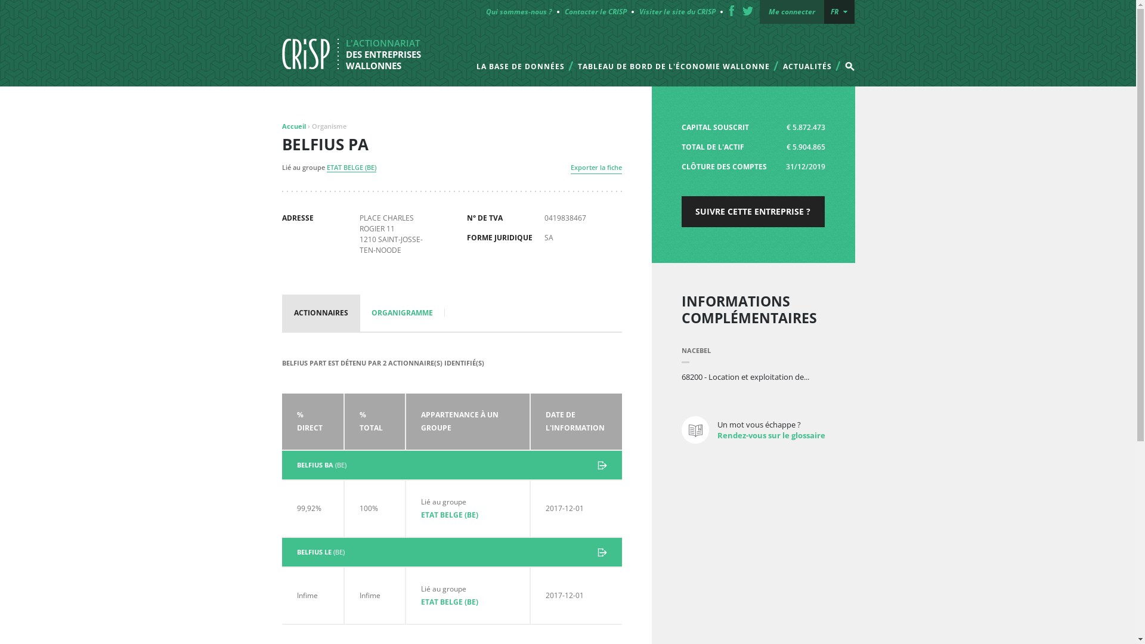  What do you see at coordinates (450, 515) in the screenshot?
I see `ETAT BELGE (BE)` at bounding box center [450, 515].